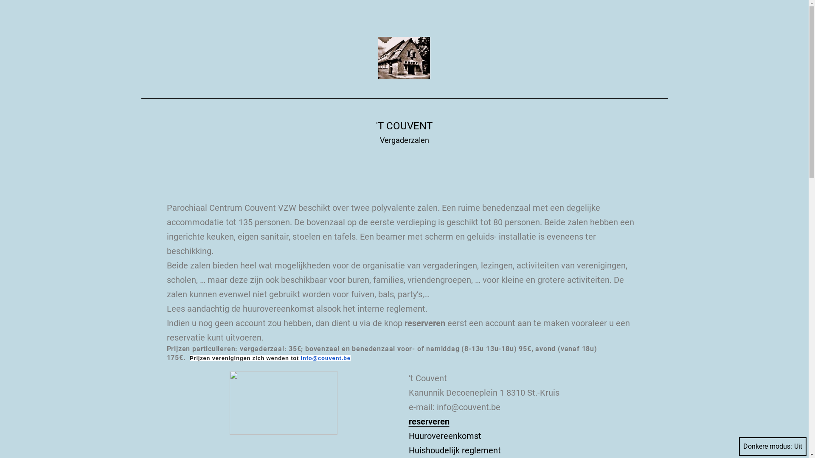 Image resolution: width=815 pixels, height=458 pixels. I want to click on info@couvent.be, so click(326, 358).